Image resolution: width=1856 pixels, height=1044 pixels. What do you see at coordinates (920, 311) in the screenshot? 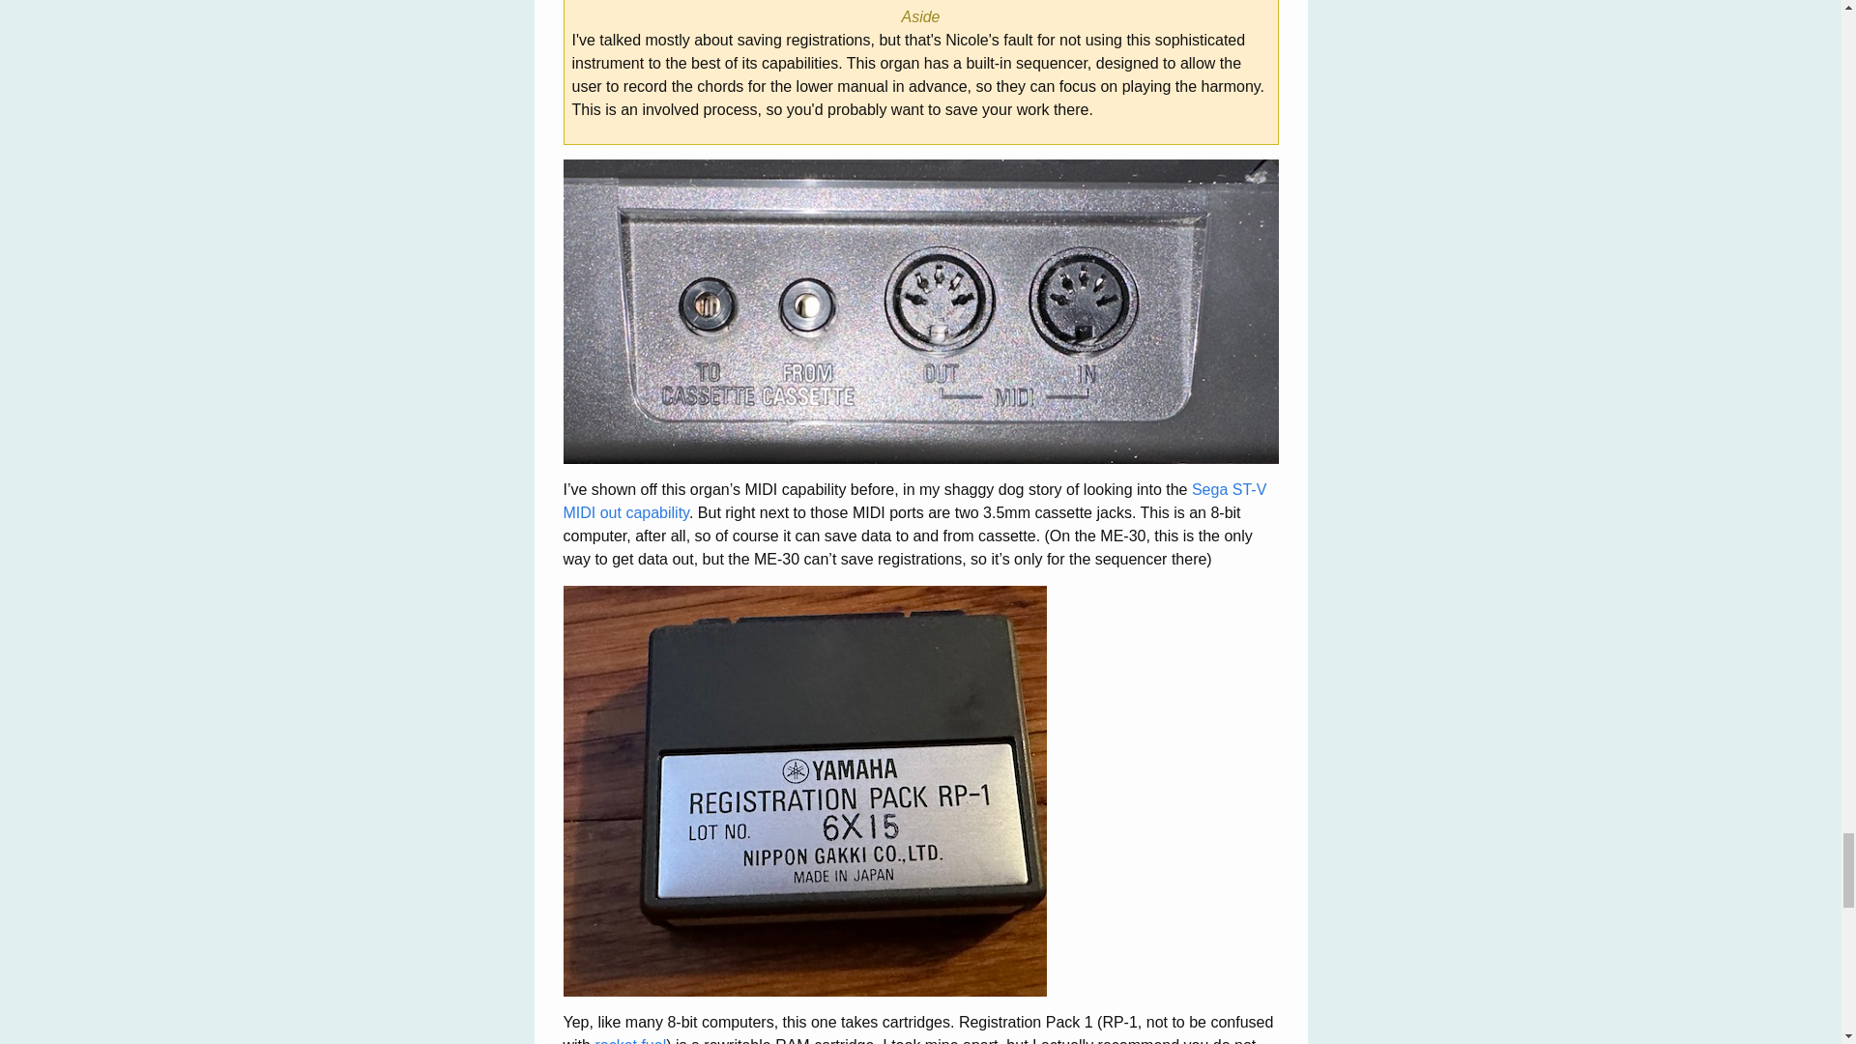
I see `input AND output?! choose one` at bounding box center [920, 311].